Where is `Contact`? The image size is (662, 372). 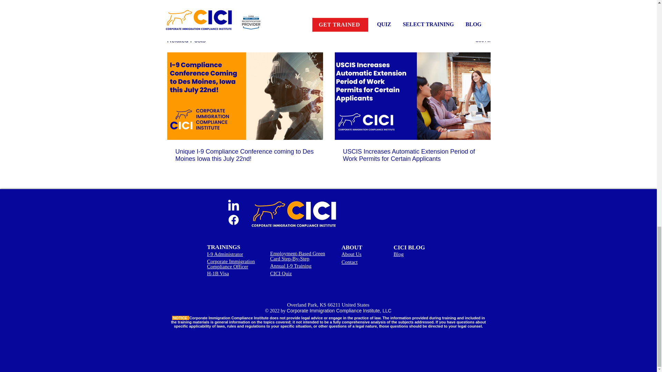
Contact is located at coordinates (349, 262).